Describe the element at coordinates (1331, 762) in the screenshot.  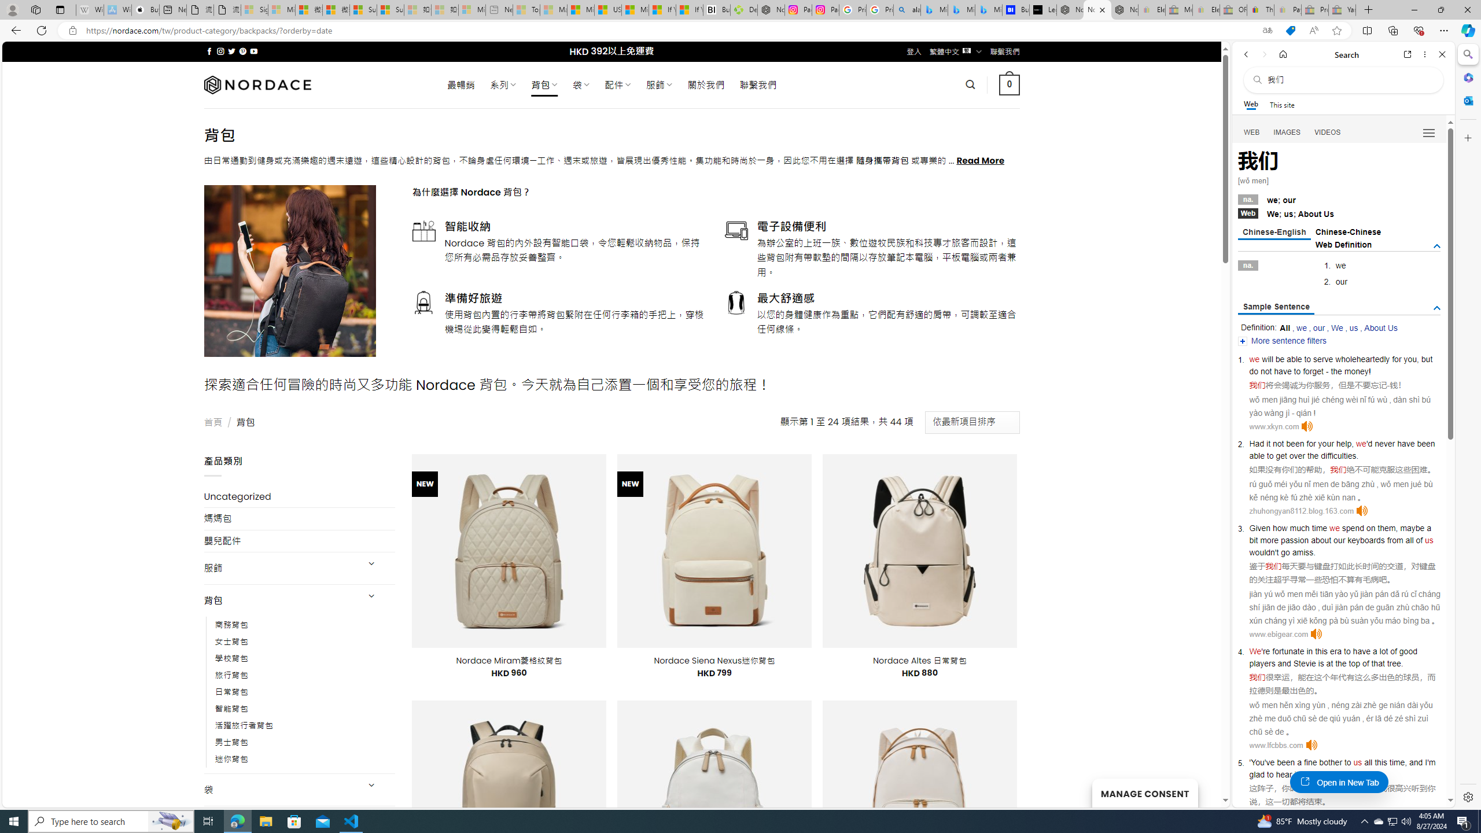
I see `bother` at that location.